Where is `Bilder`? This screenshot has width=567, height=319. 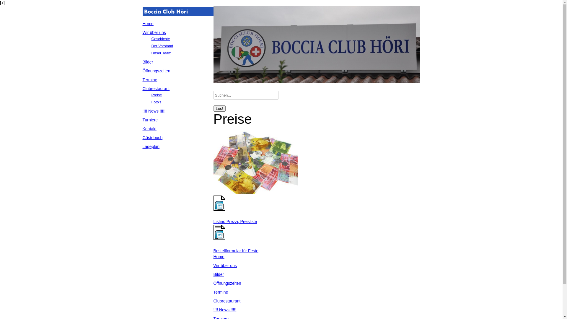
Bilder is located at coordinates (148, 62).